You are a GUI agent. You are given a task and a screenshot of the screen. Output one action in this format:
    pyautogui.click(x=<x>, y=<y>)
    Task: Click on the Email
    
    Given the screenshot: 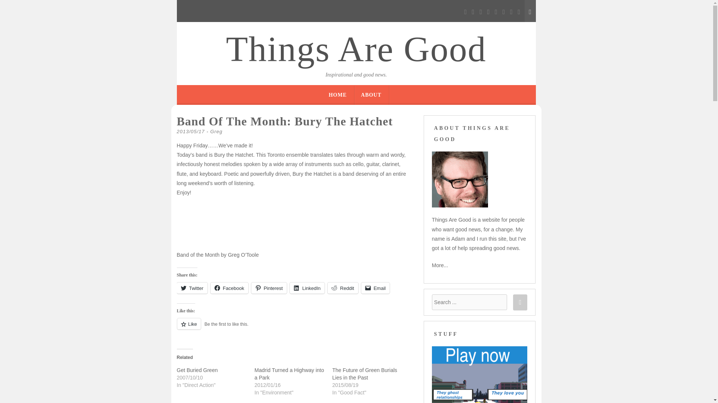 What is the action you would take?
    pyautogui.click(x=375, y=288)
    